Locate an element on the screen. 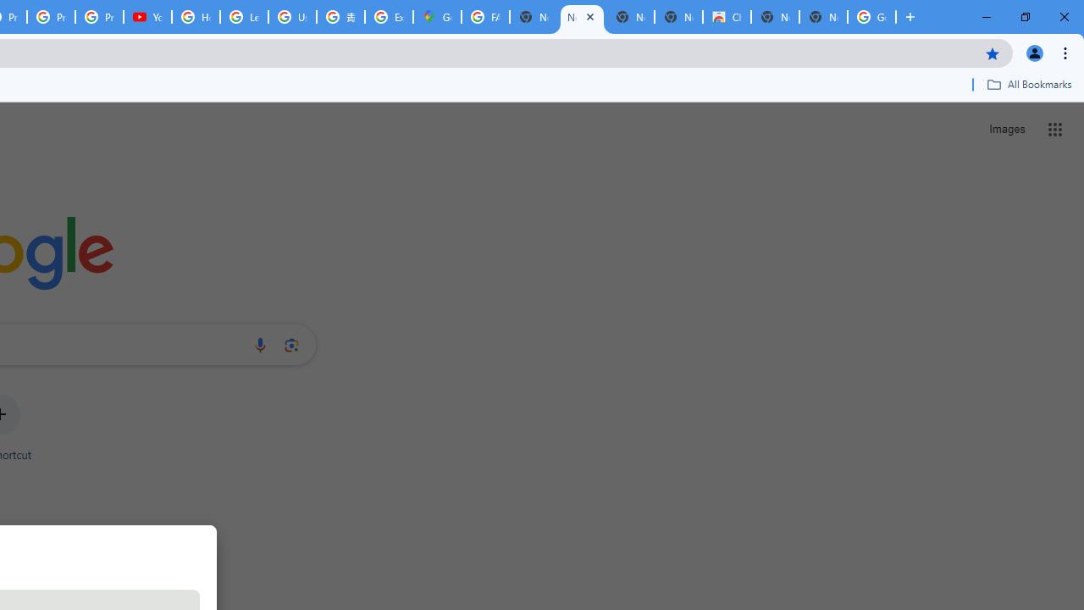  How Chrome protects your passwords - Google Chrome Help is located at coordinates (196, 17).